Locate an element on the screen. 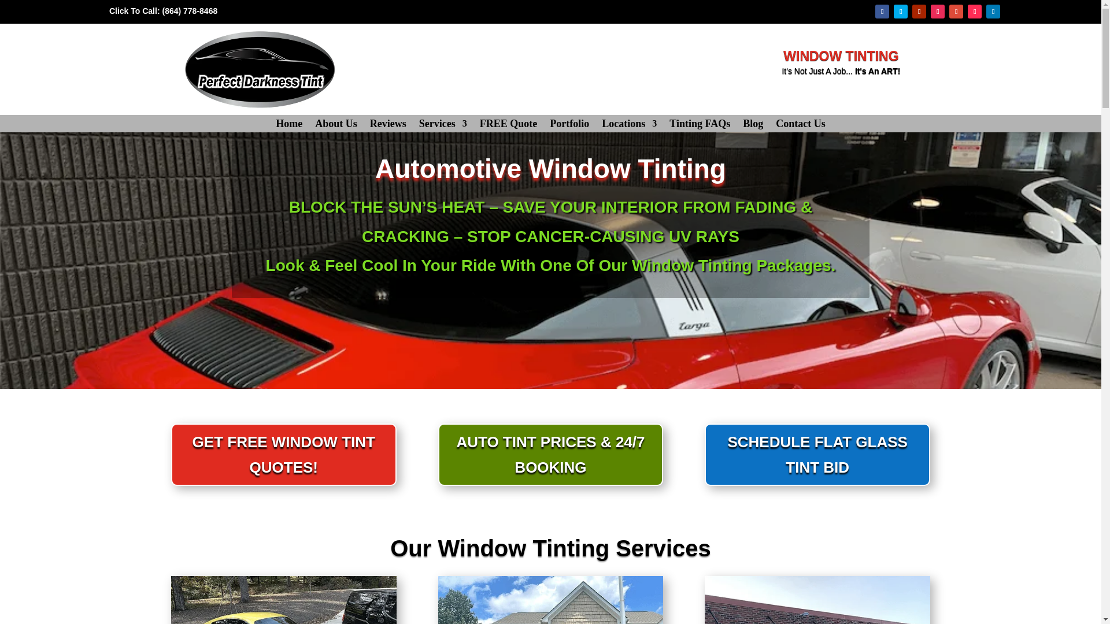  FREE Quote is located at coordinates (508, 126).